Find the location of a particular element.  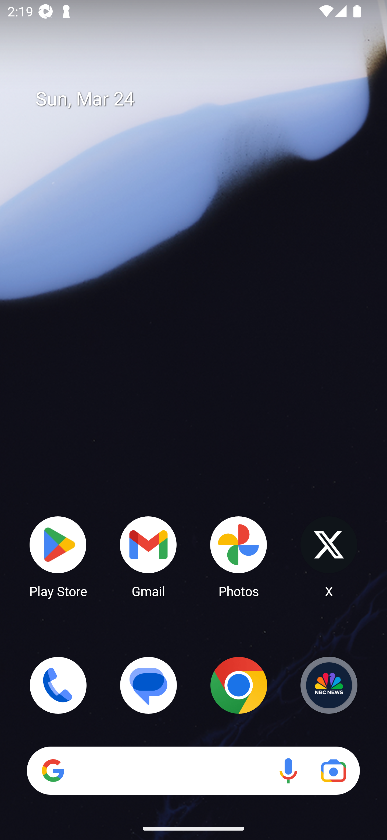

Photos is located at coordinates (239, 556).